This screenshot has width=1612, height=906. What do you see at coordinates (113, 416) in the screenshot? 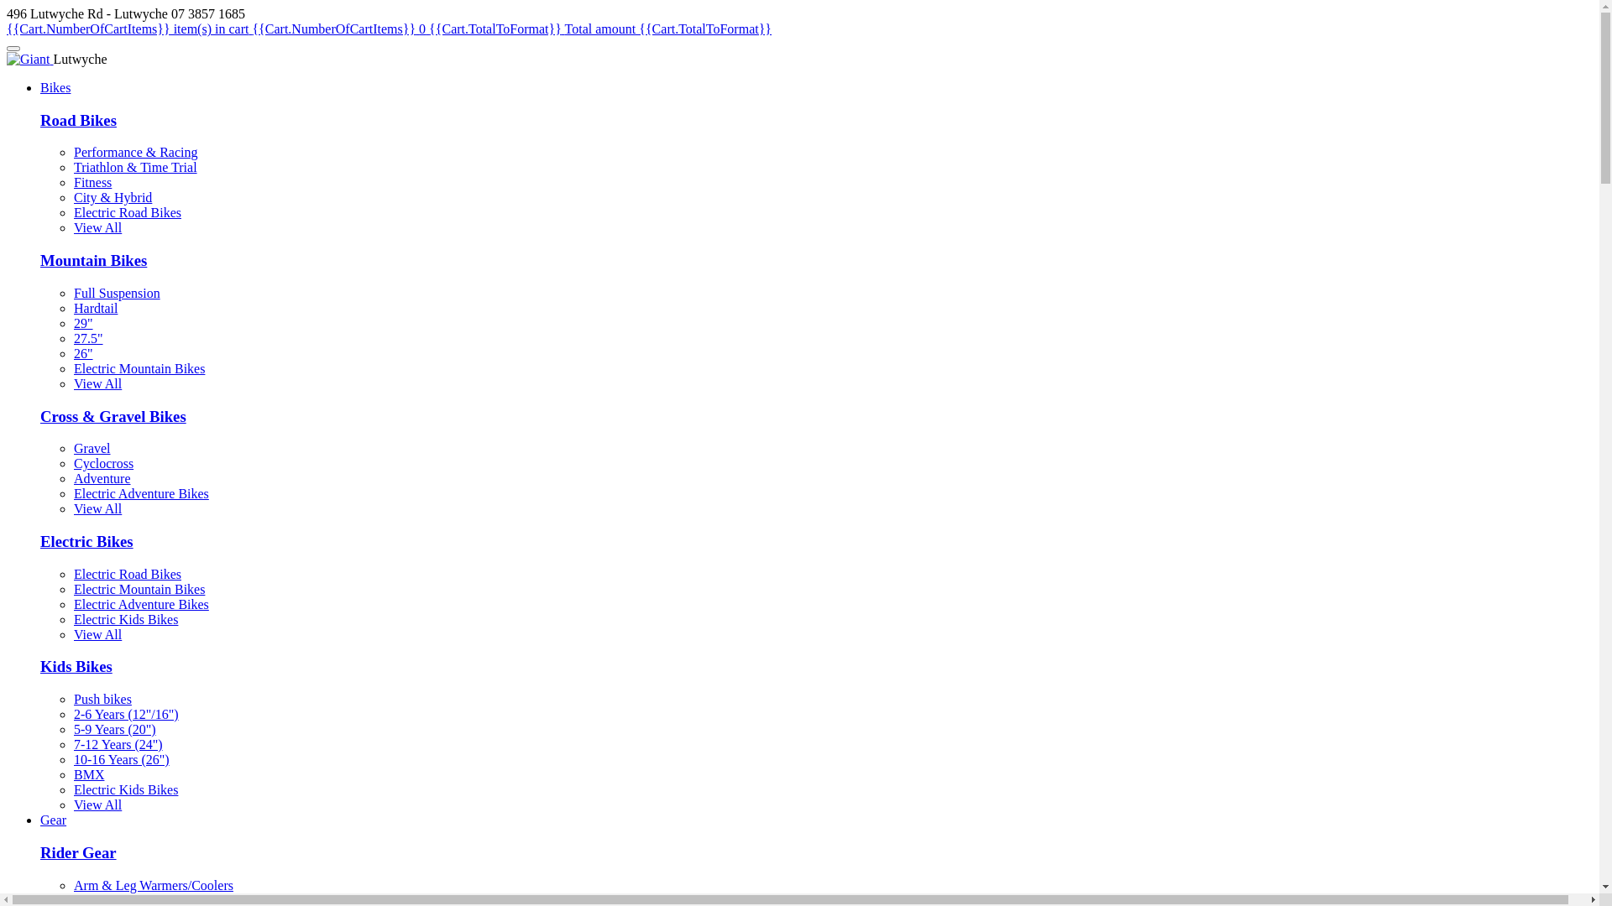
I see `Cross & Gravel Bikes` at bounding box center [113, 416].